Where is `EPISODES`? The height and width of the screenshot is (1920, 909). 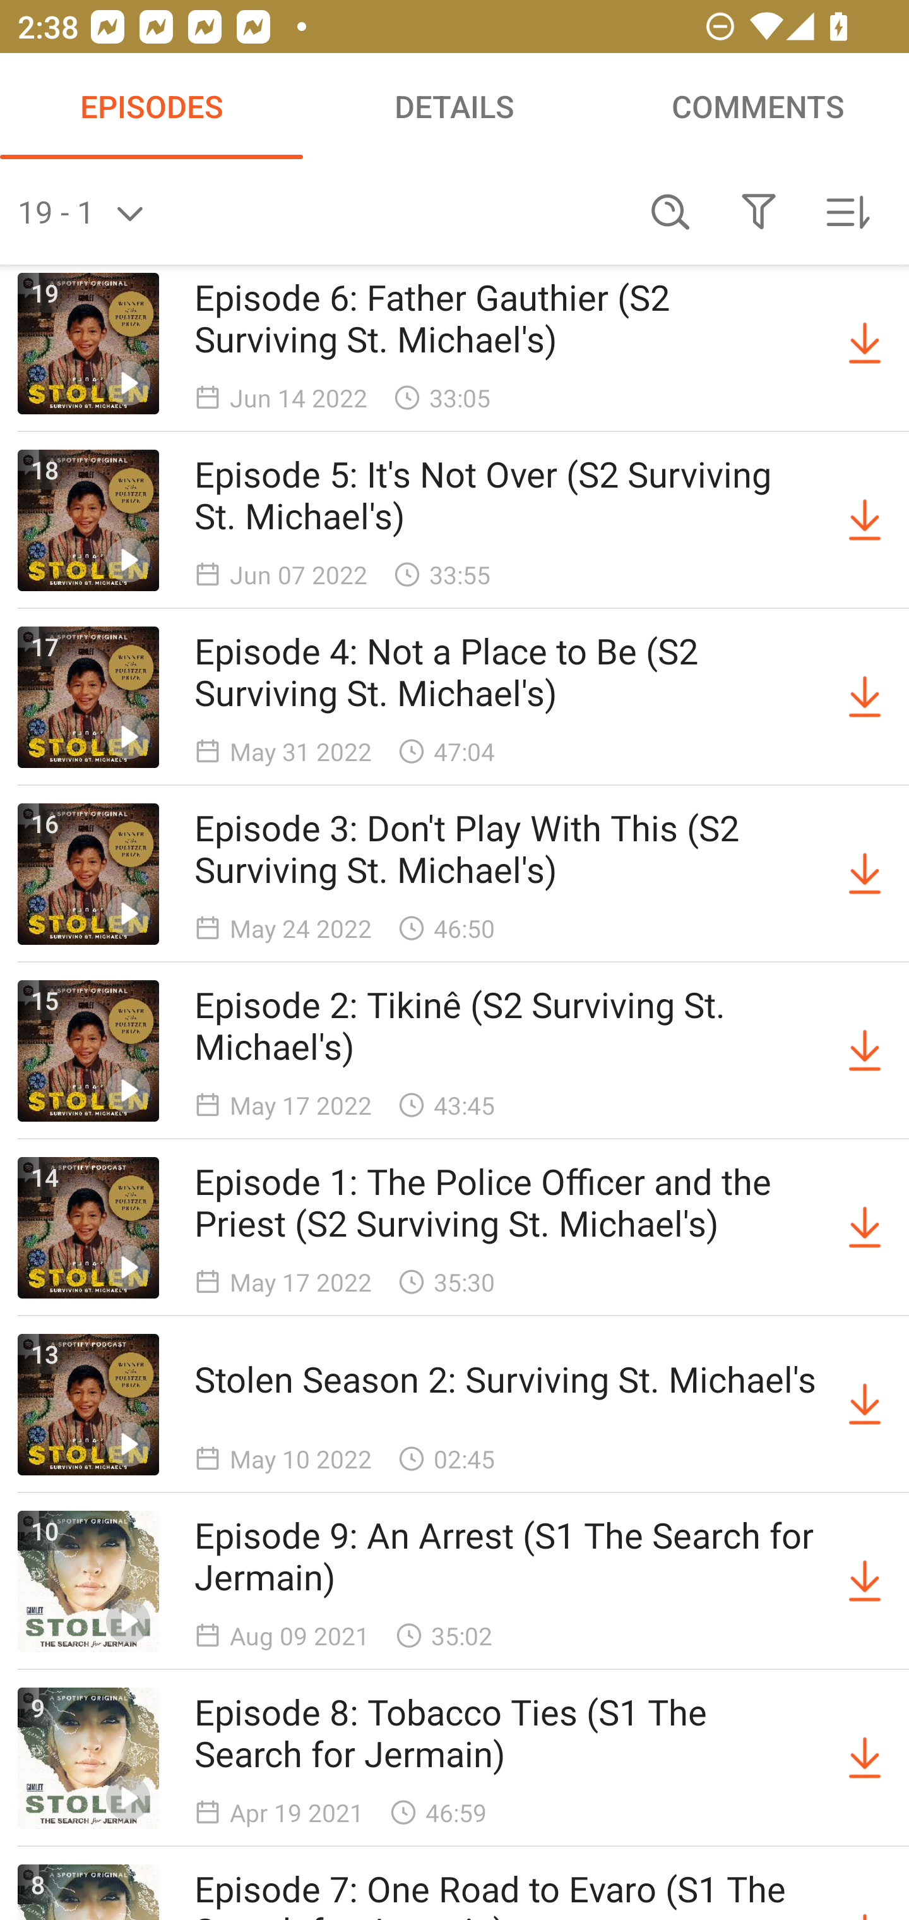 EPISODES is located at coordinates (151, 106).